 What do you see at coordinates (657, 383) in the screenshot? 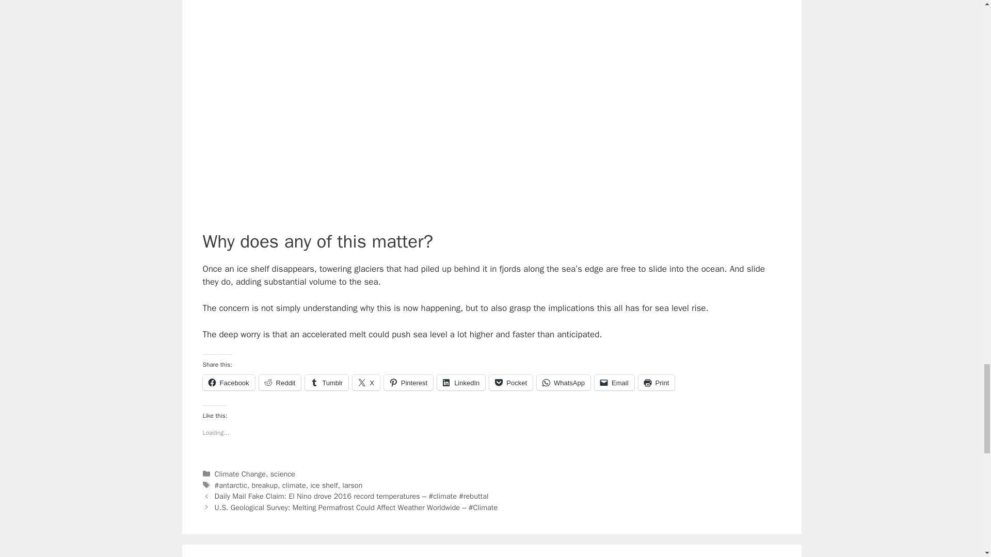
I see `Click to print` at bounding box center [657, 383].